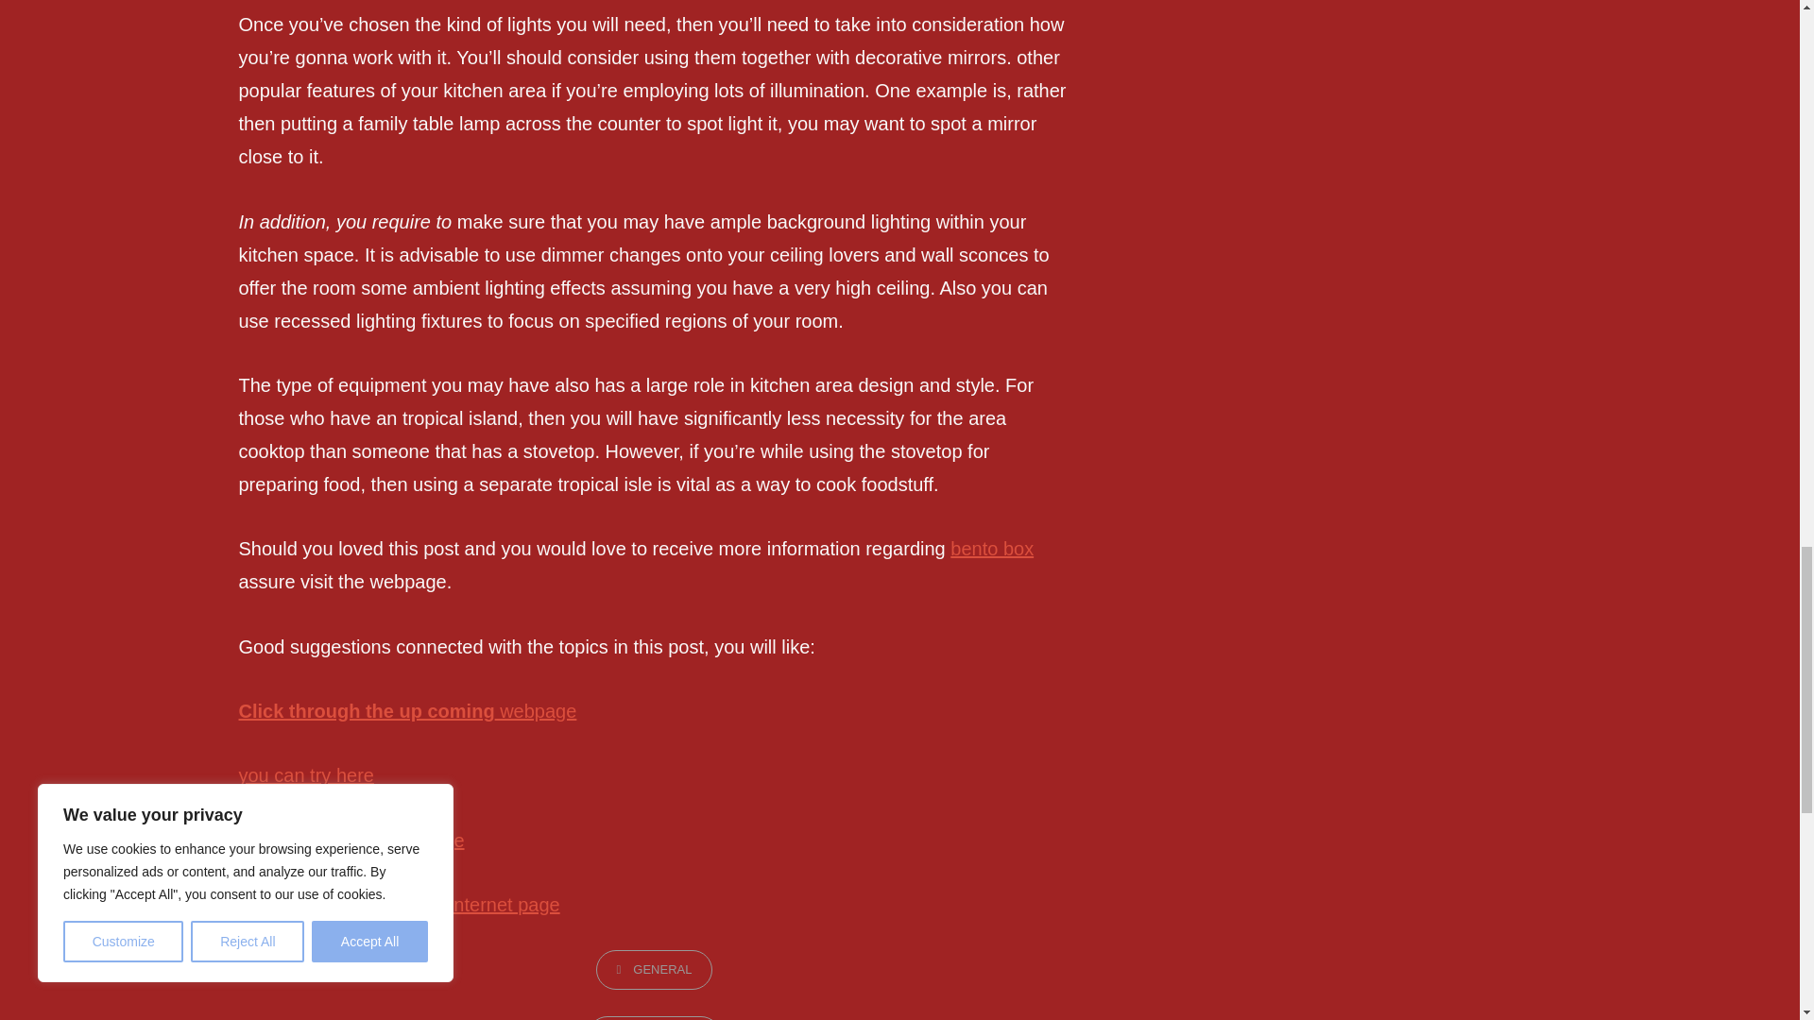 This screenshot has height=1020, width=1814. I want to click on GENERAL, so click(654, 969).